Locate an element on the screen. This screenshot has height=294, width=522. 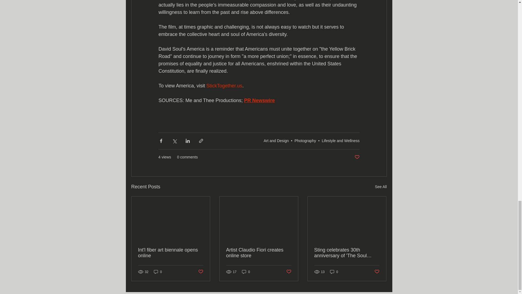
0 is located at coordinates (334, 272).